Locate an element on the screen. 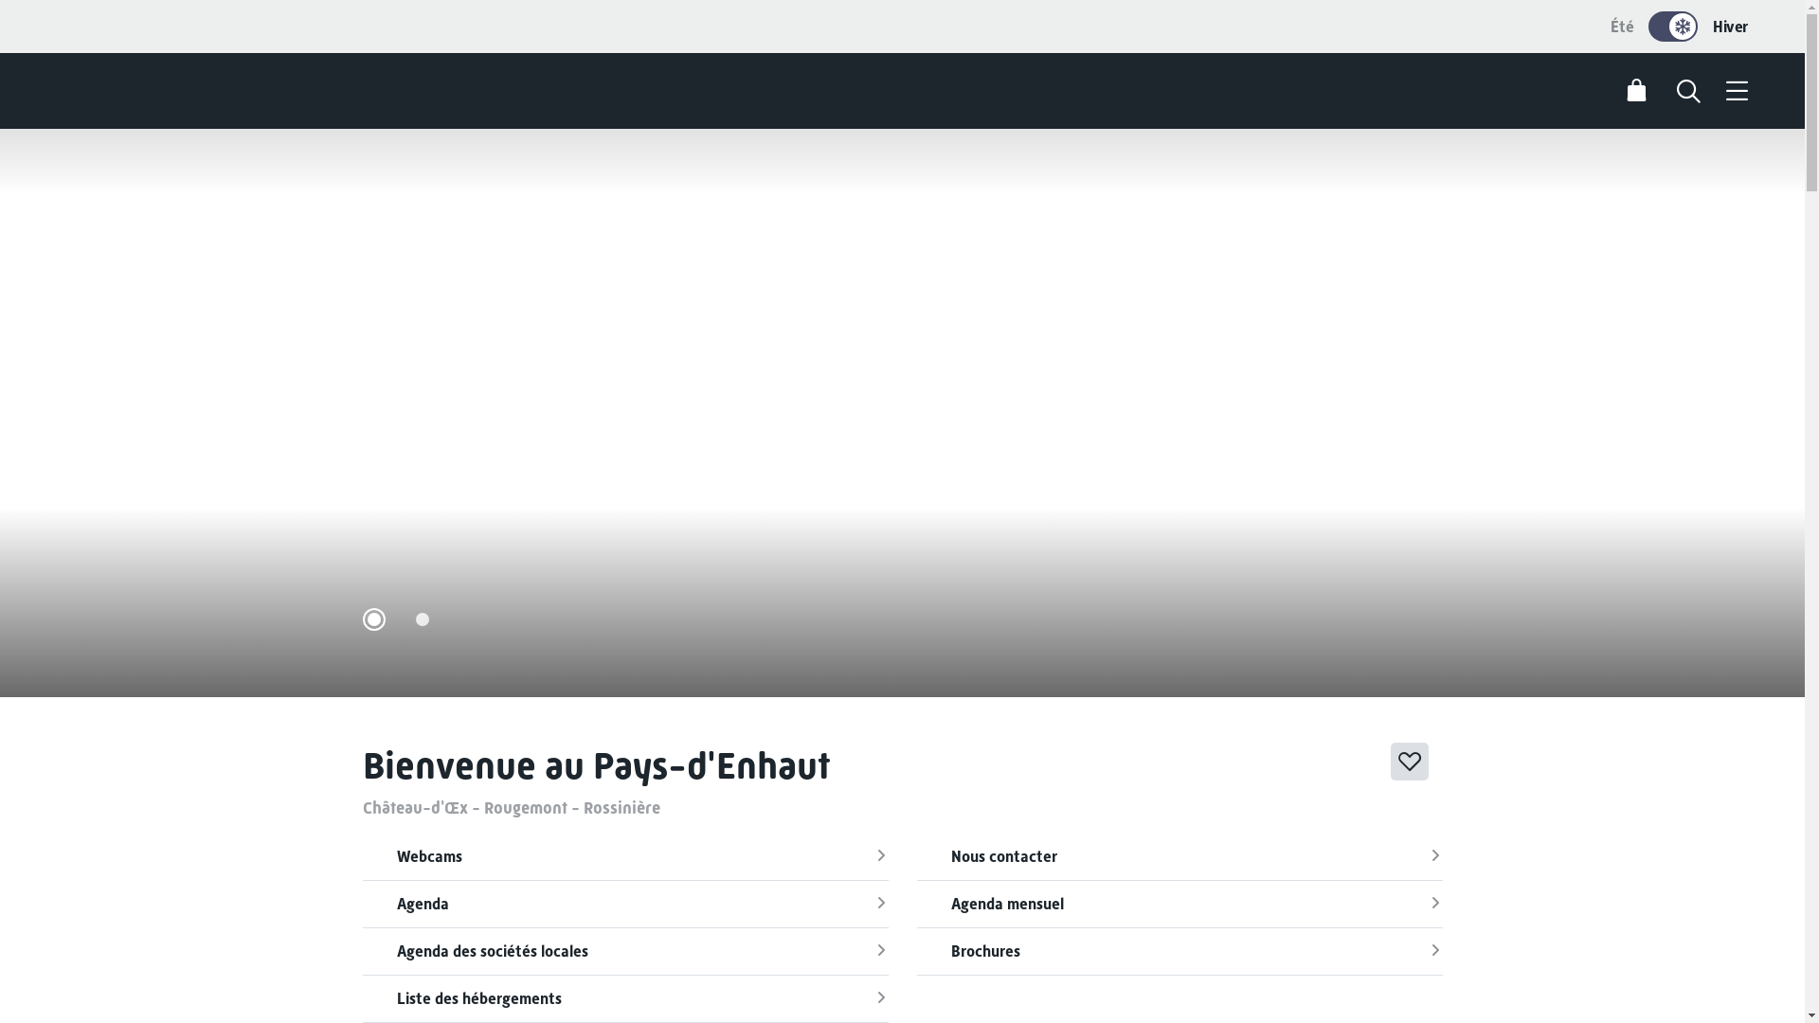 The height and width of the screenshot is (1023, 1819). Panier is located at coordinates (1637, 91).